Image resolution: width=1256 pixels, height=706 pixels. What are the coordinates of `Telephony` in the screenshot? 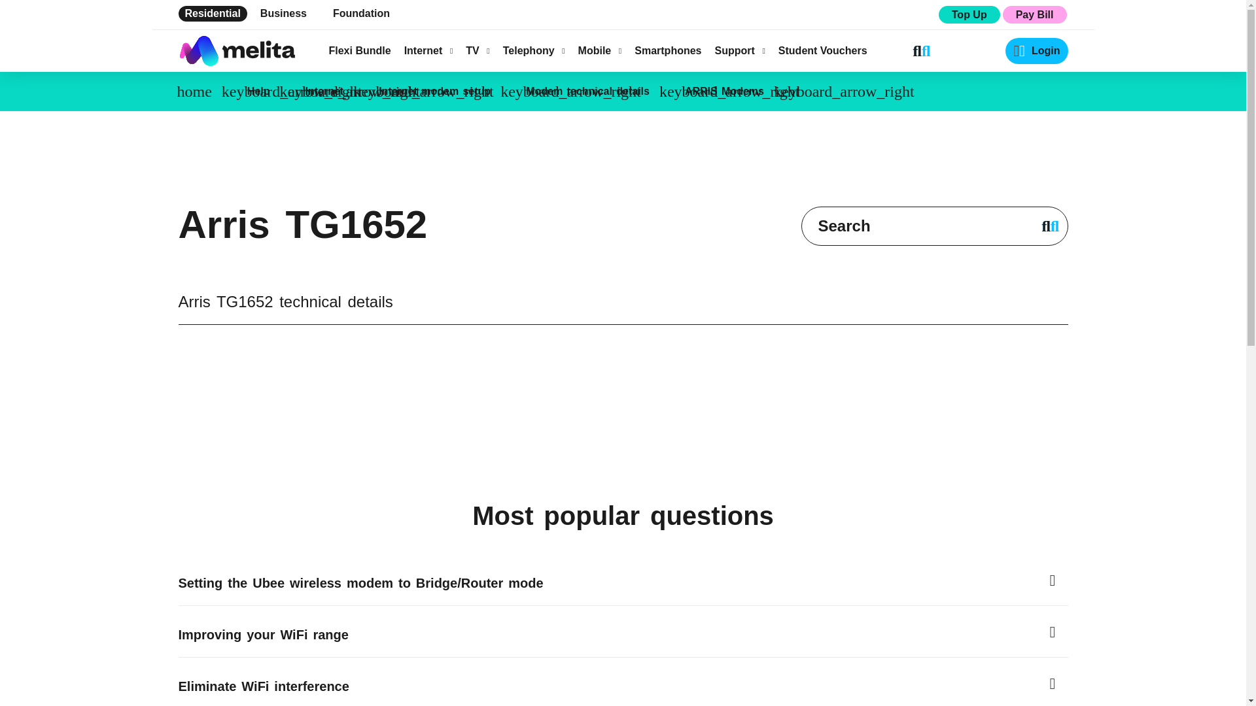 It's located at (534, 51).